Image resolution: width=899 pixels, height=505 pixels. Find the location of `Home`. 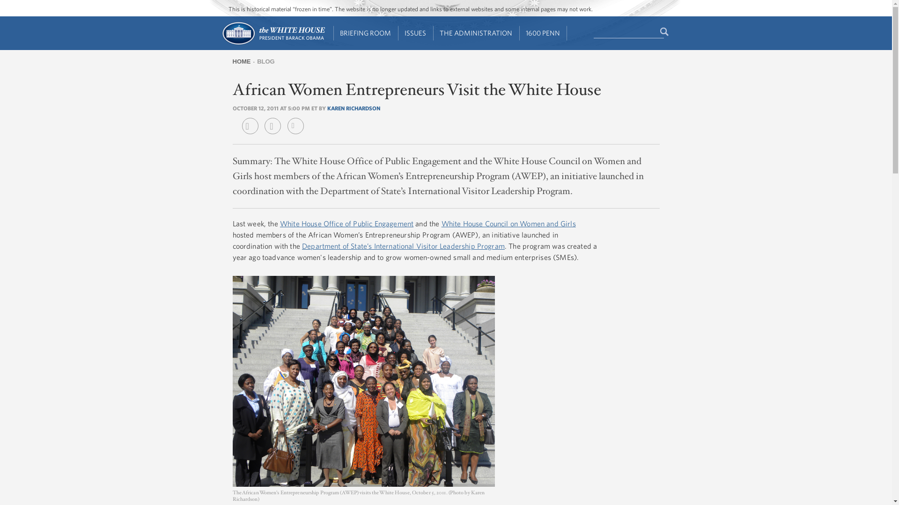

Home is located at coordinates (273, 44).